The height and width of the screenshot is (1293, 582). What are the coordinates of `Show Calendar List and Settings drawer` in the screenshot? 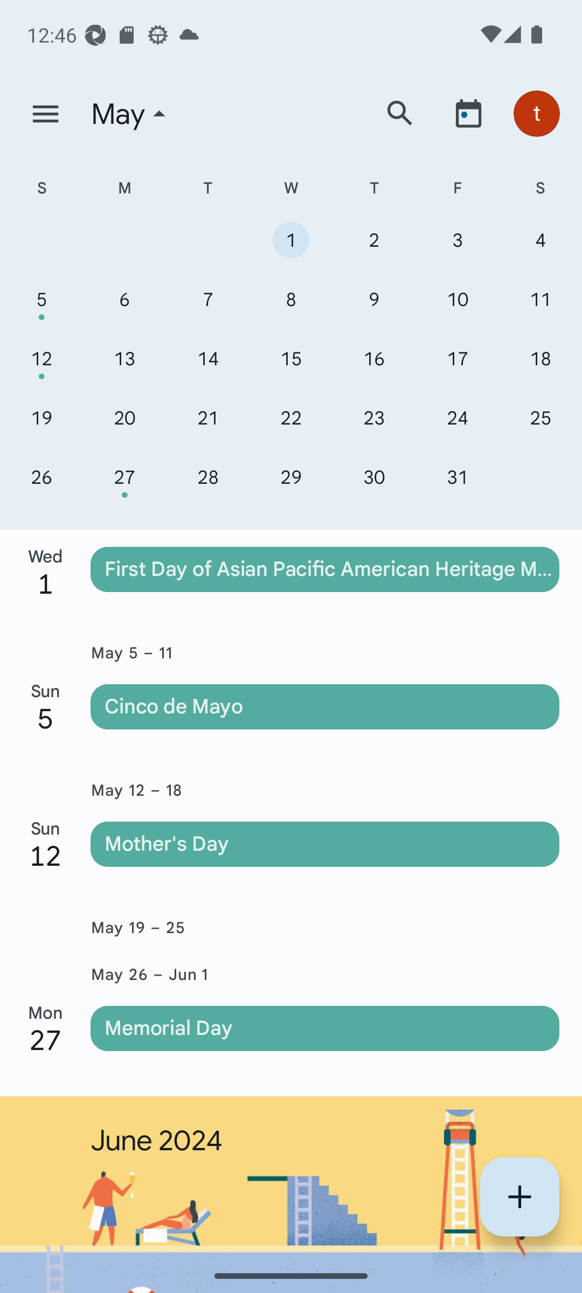 It's located at (45, 114).